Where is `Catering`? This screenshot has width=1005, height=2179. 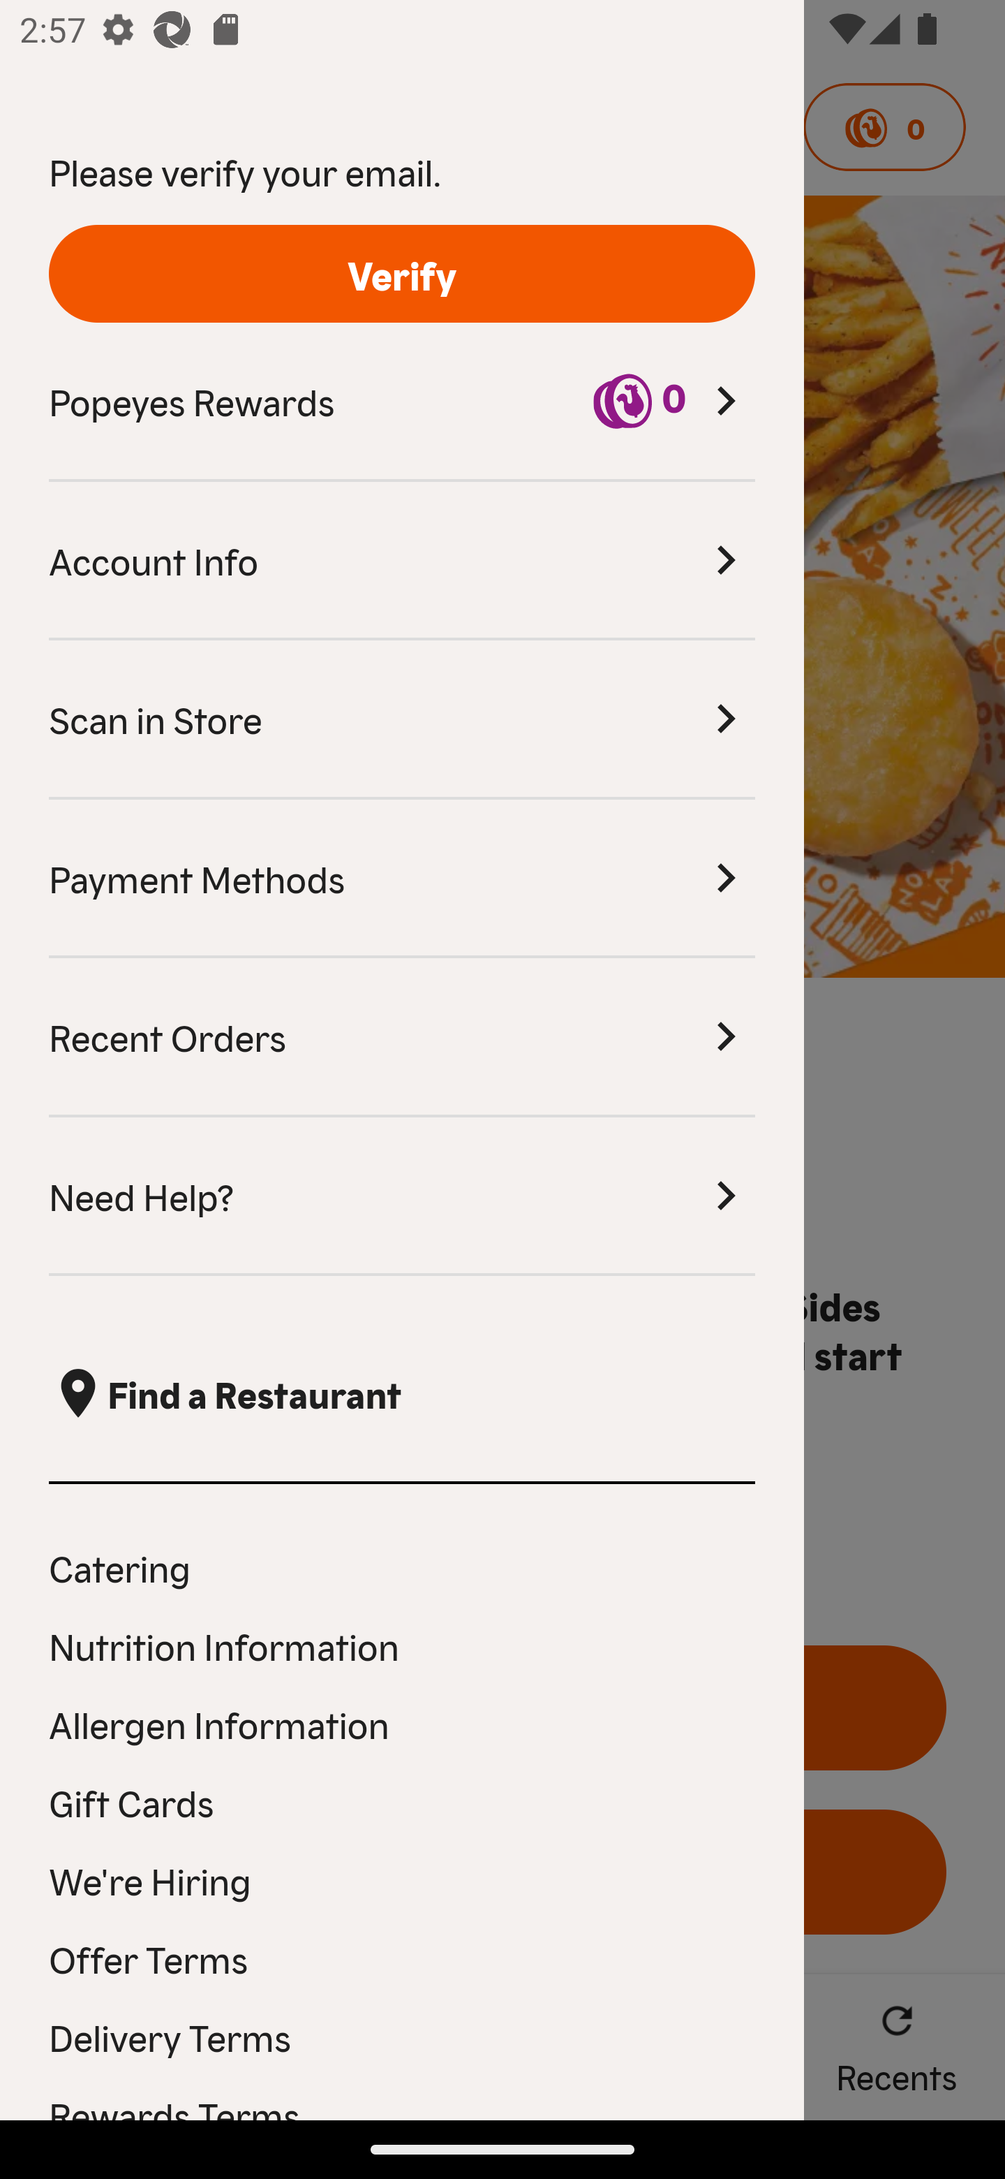
Catering is located at coordinates (402, 1566).